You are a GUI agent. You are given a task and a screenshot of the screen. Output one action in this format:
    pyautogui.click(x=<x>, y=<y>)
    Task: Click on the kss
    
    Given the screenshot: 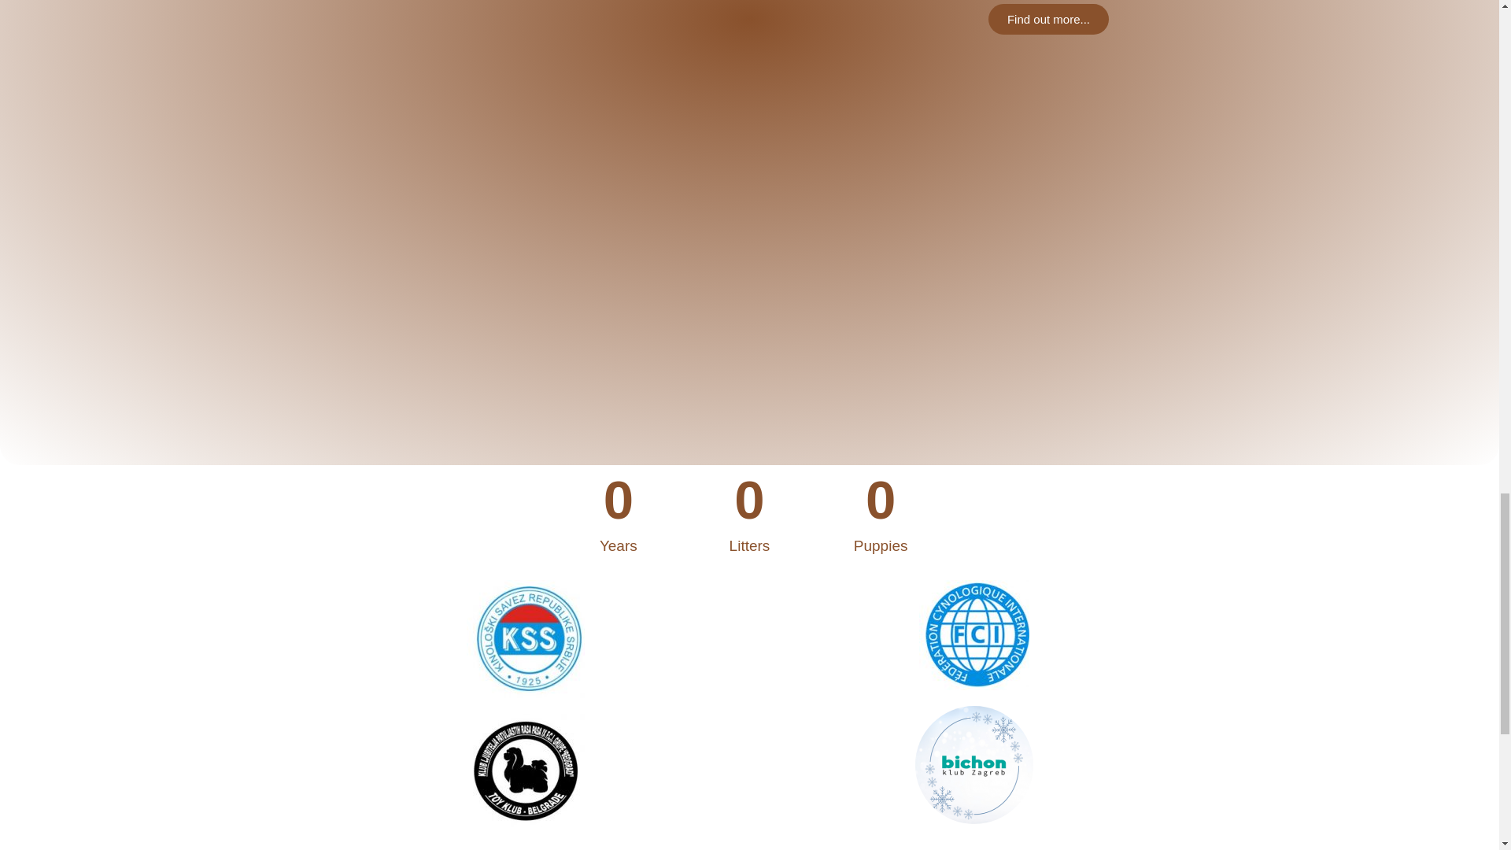 What is the action you would take?
    pyautogui.click(x=524, y=638)
    